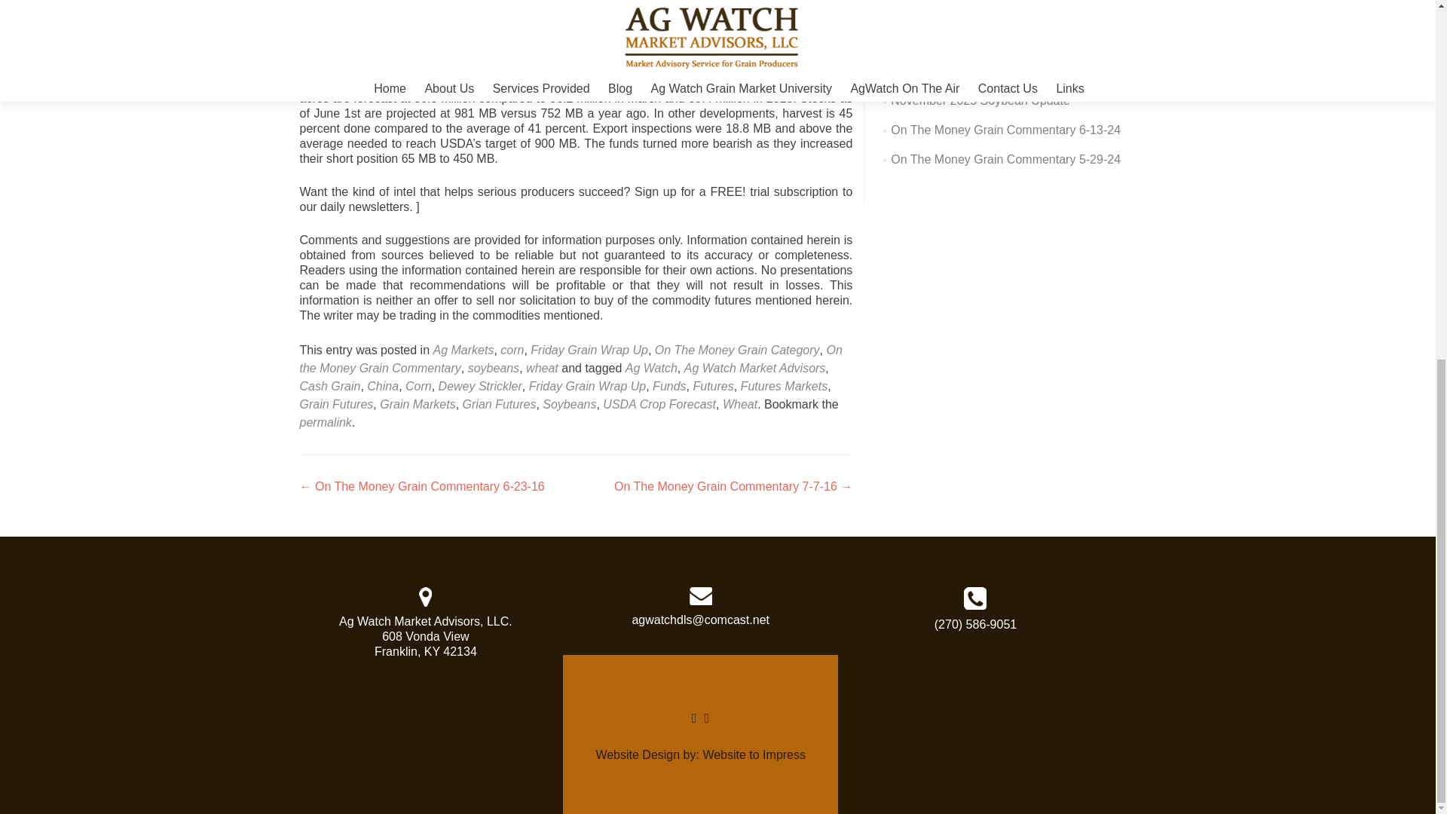  Describe the element at coordinates (713, 386) in the screenshot. I see `Futures` at that location.